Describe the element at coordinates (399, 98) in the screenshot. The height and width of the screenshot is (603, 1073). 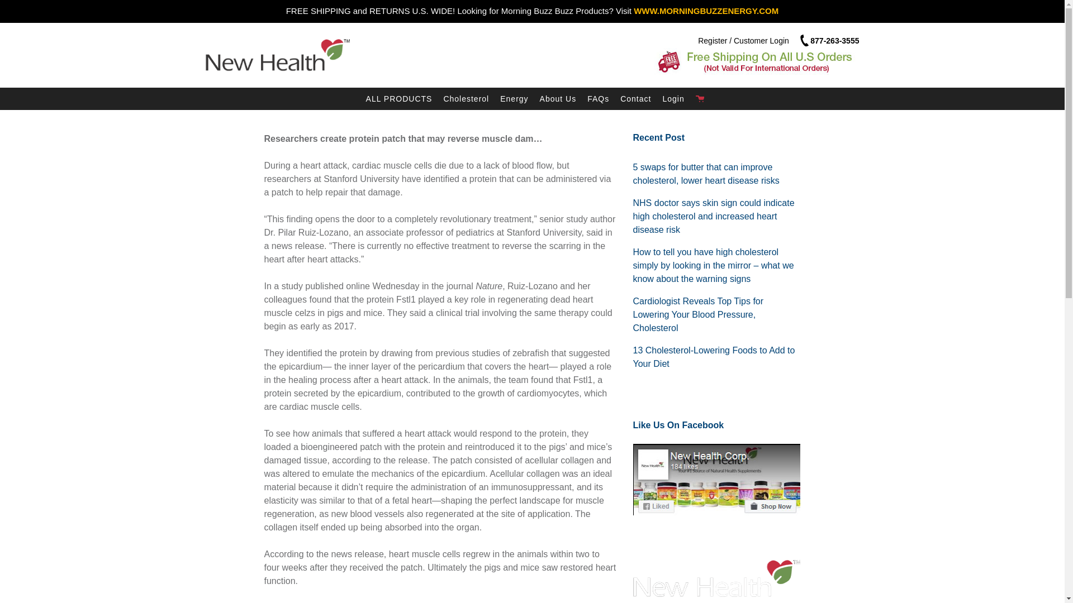
I see `ALL PRODUCTS` at that location.